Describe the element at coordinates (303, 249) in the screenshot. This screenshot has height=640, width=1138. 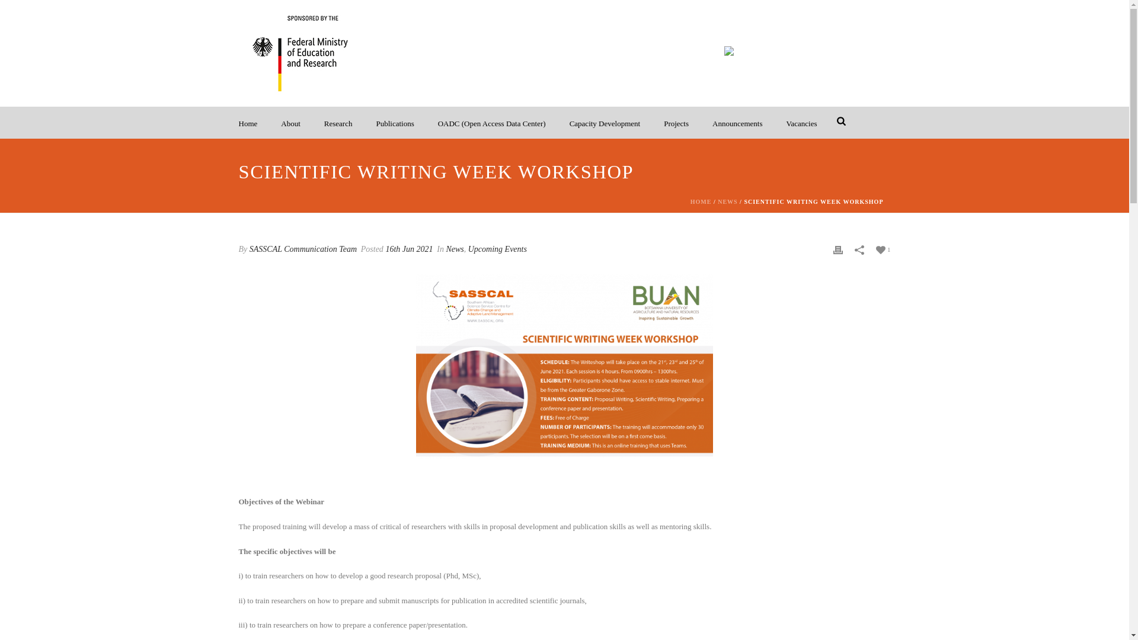
I see `Posts by SASSCAL Communication Team` at that location.